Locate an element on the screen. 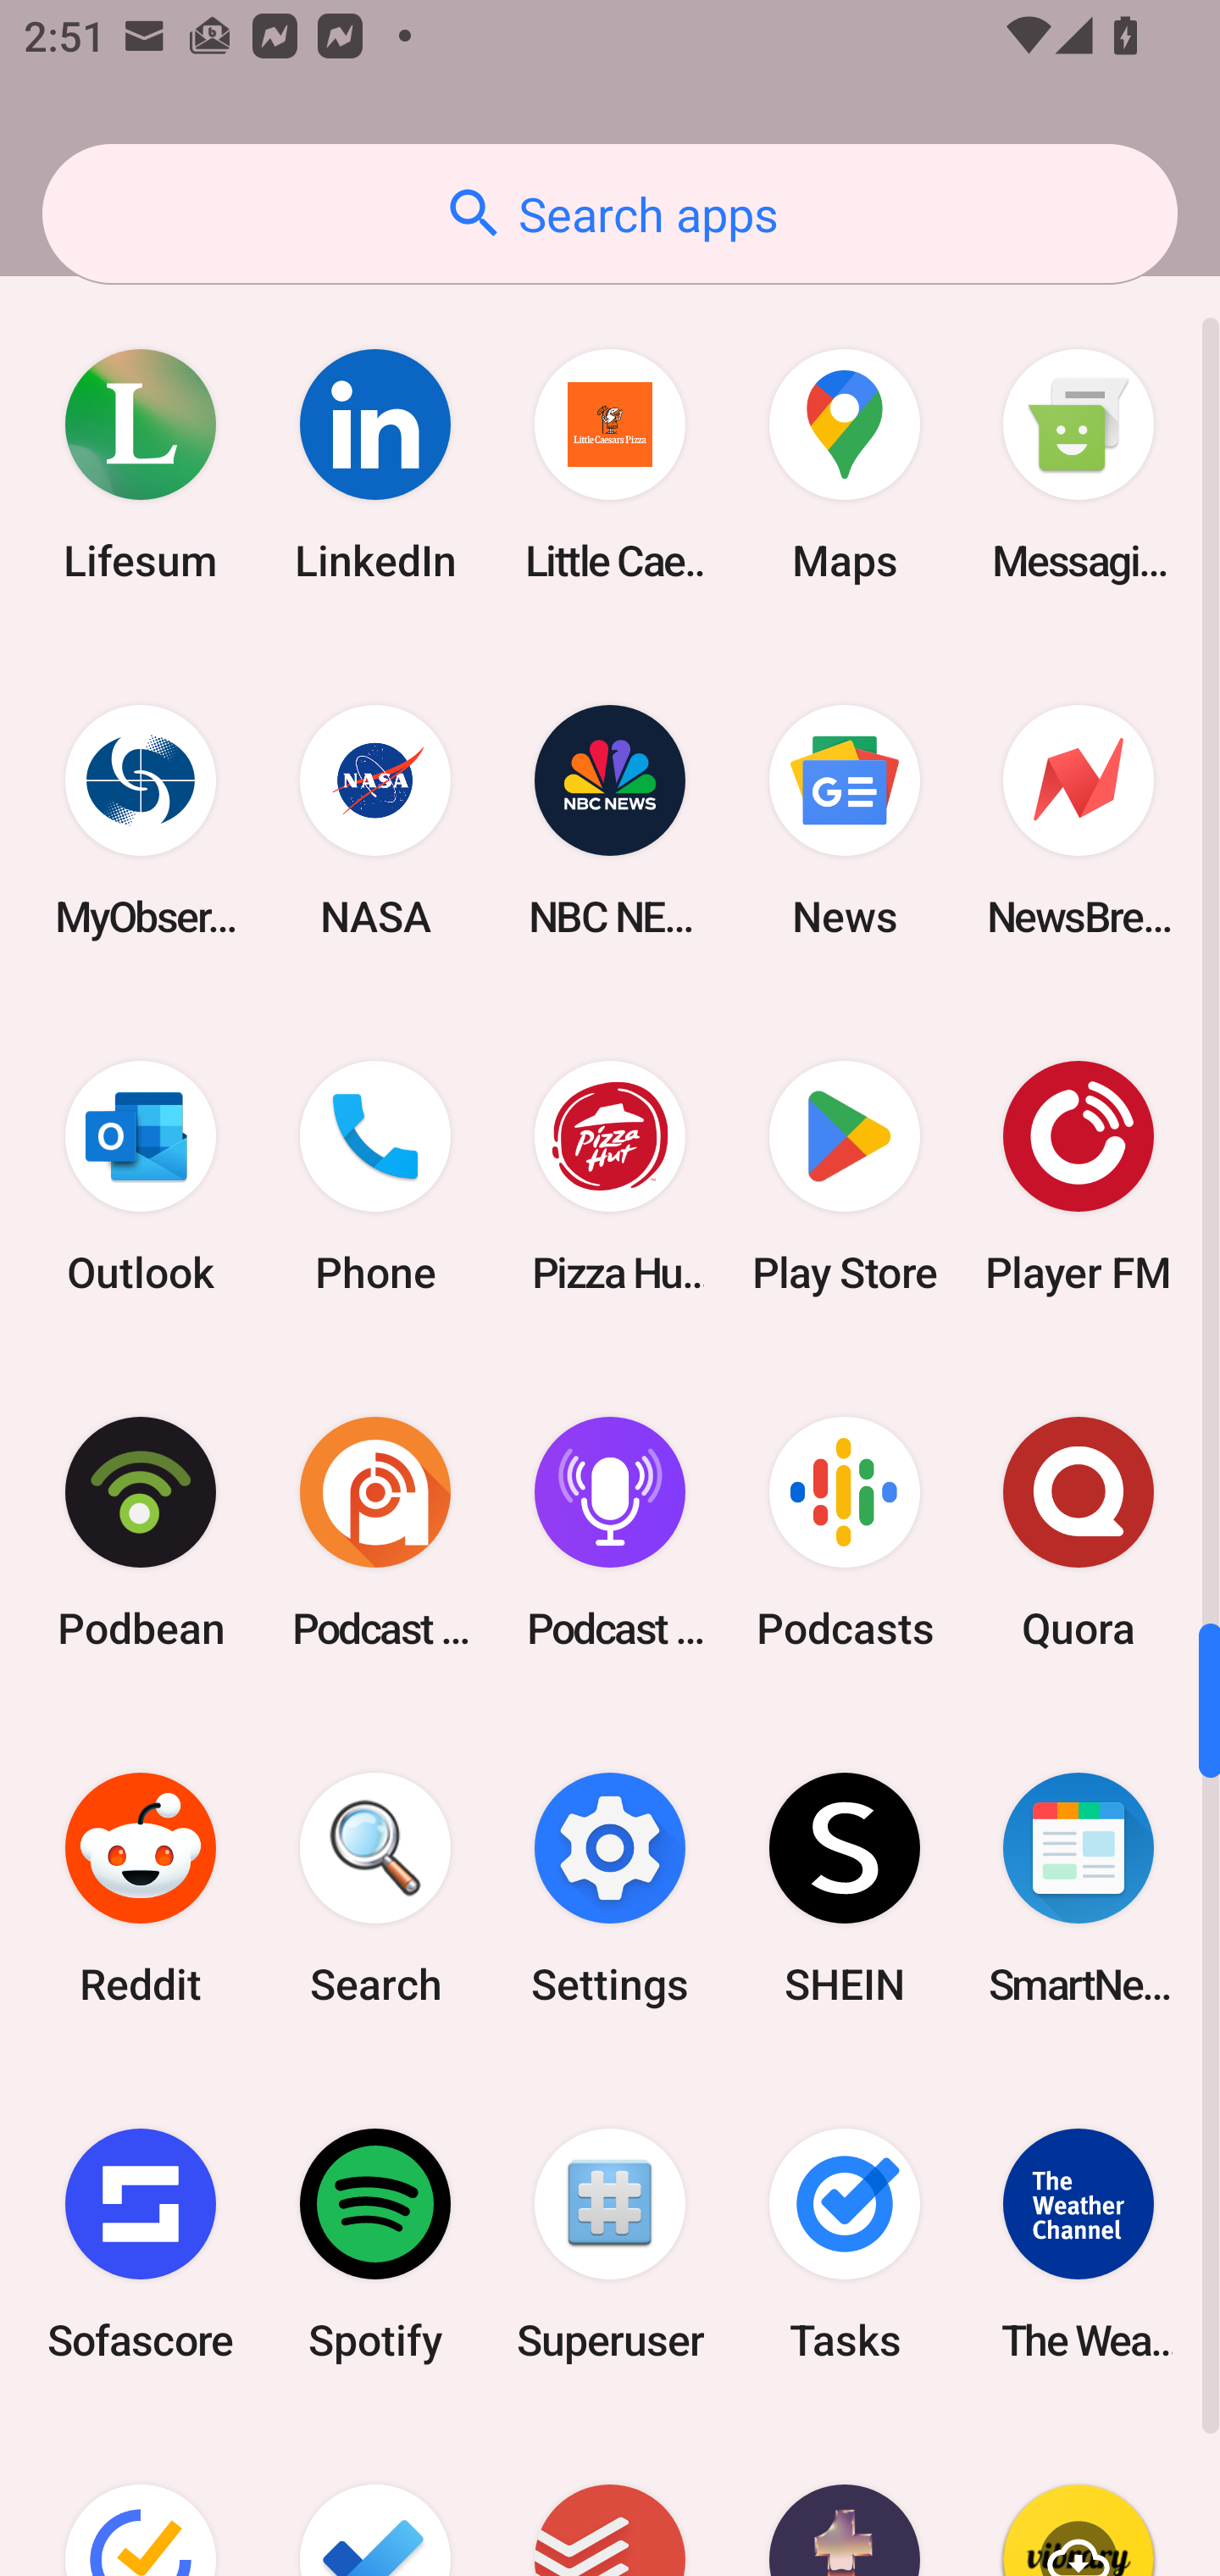 This screenshot has height=2576, width=1220. Spotify is located at coordinates (375, 2244).